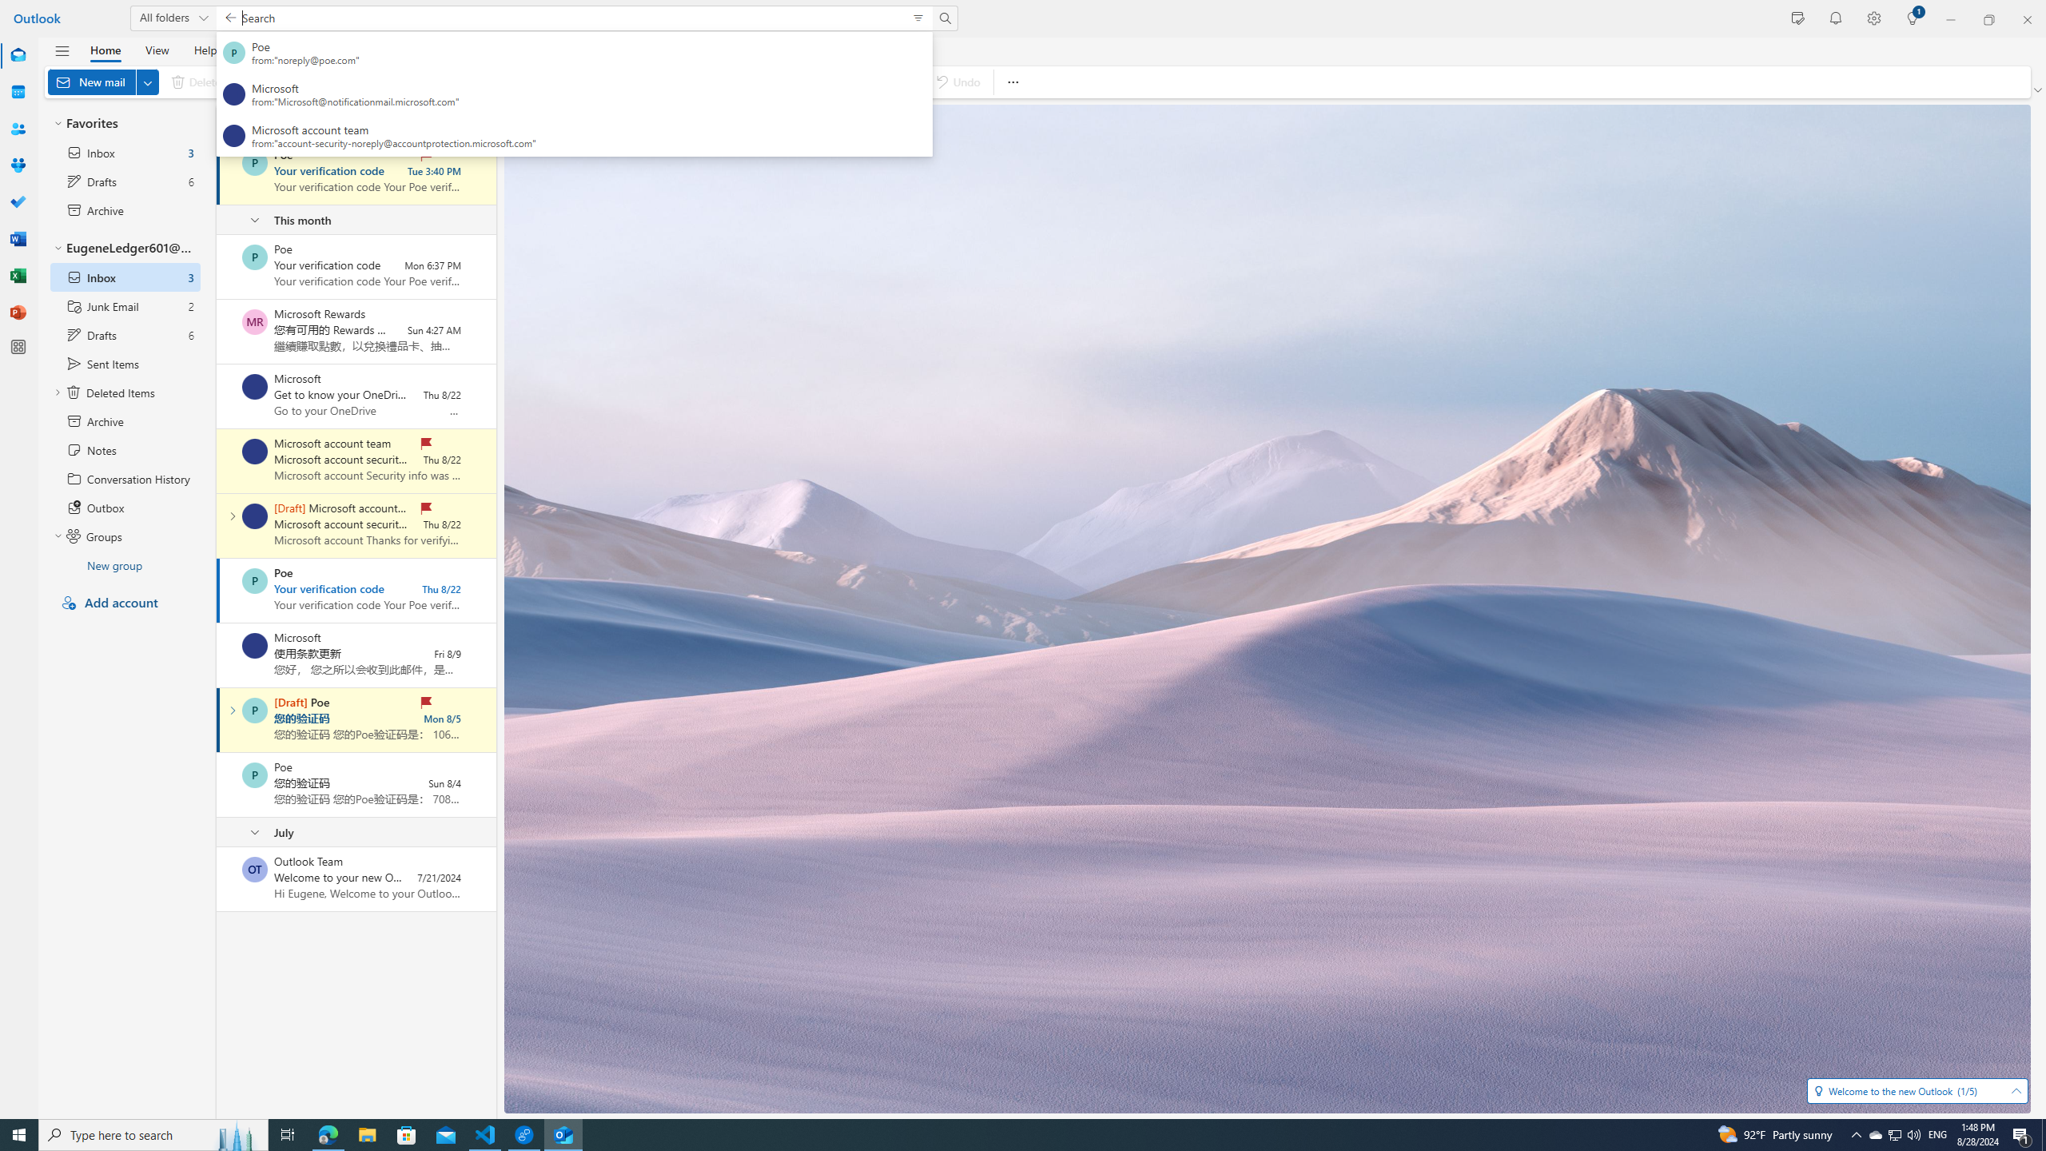  I want to click on Microsoft, so click(254, 646).